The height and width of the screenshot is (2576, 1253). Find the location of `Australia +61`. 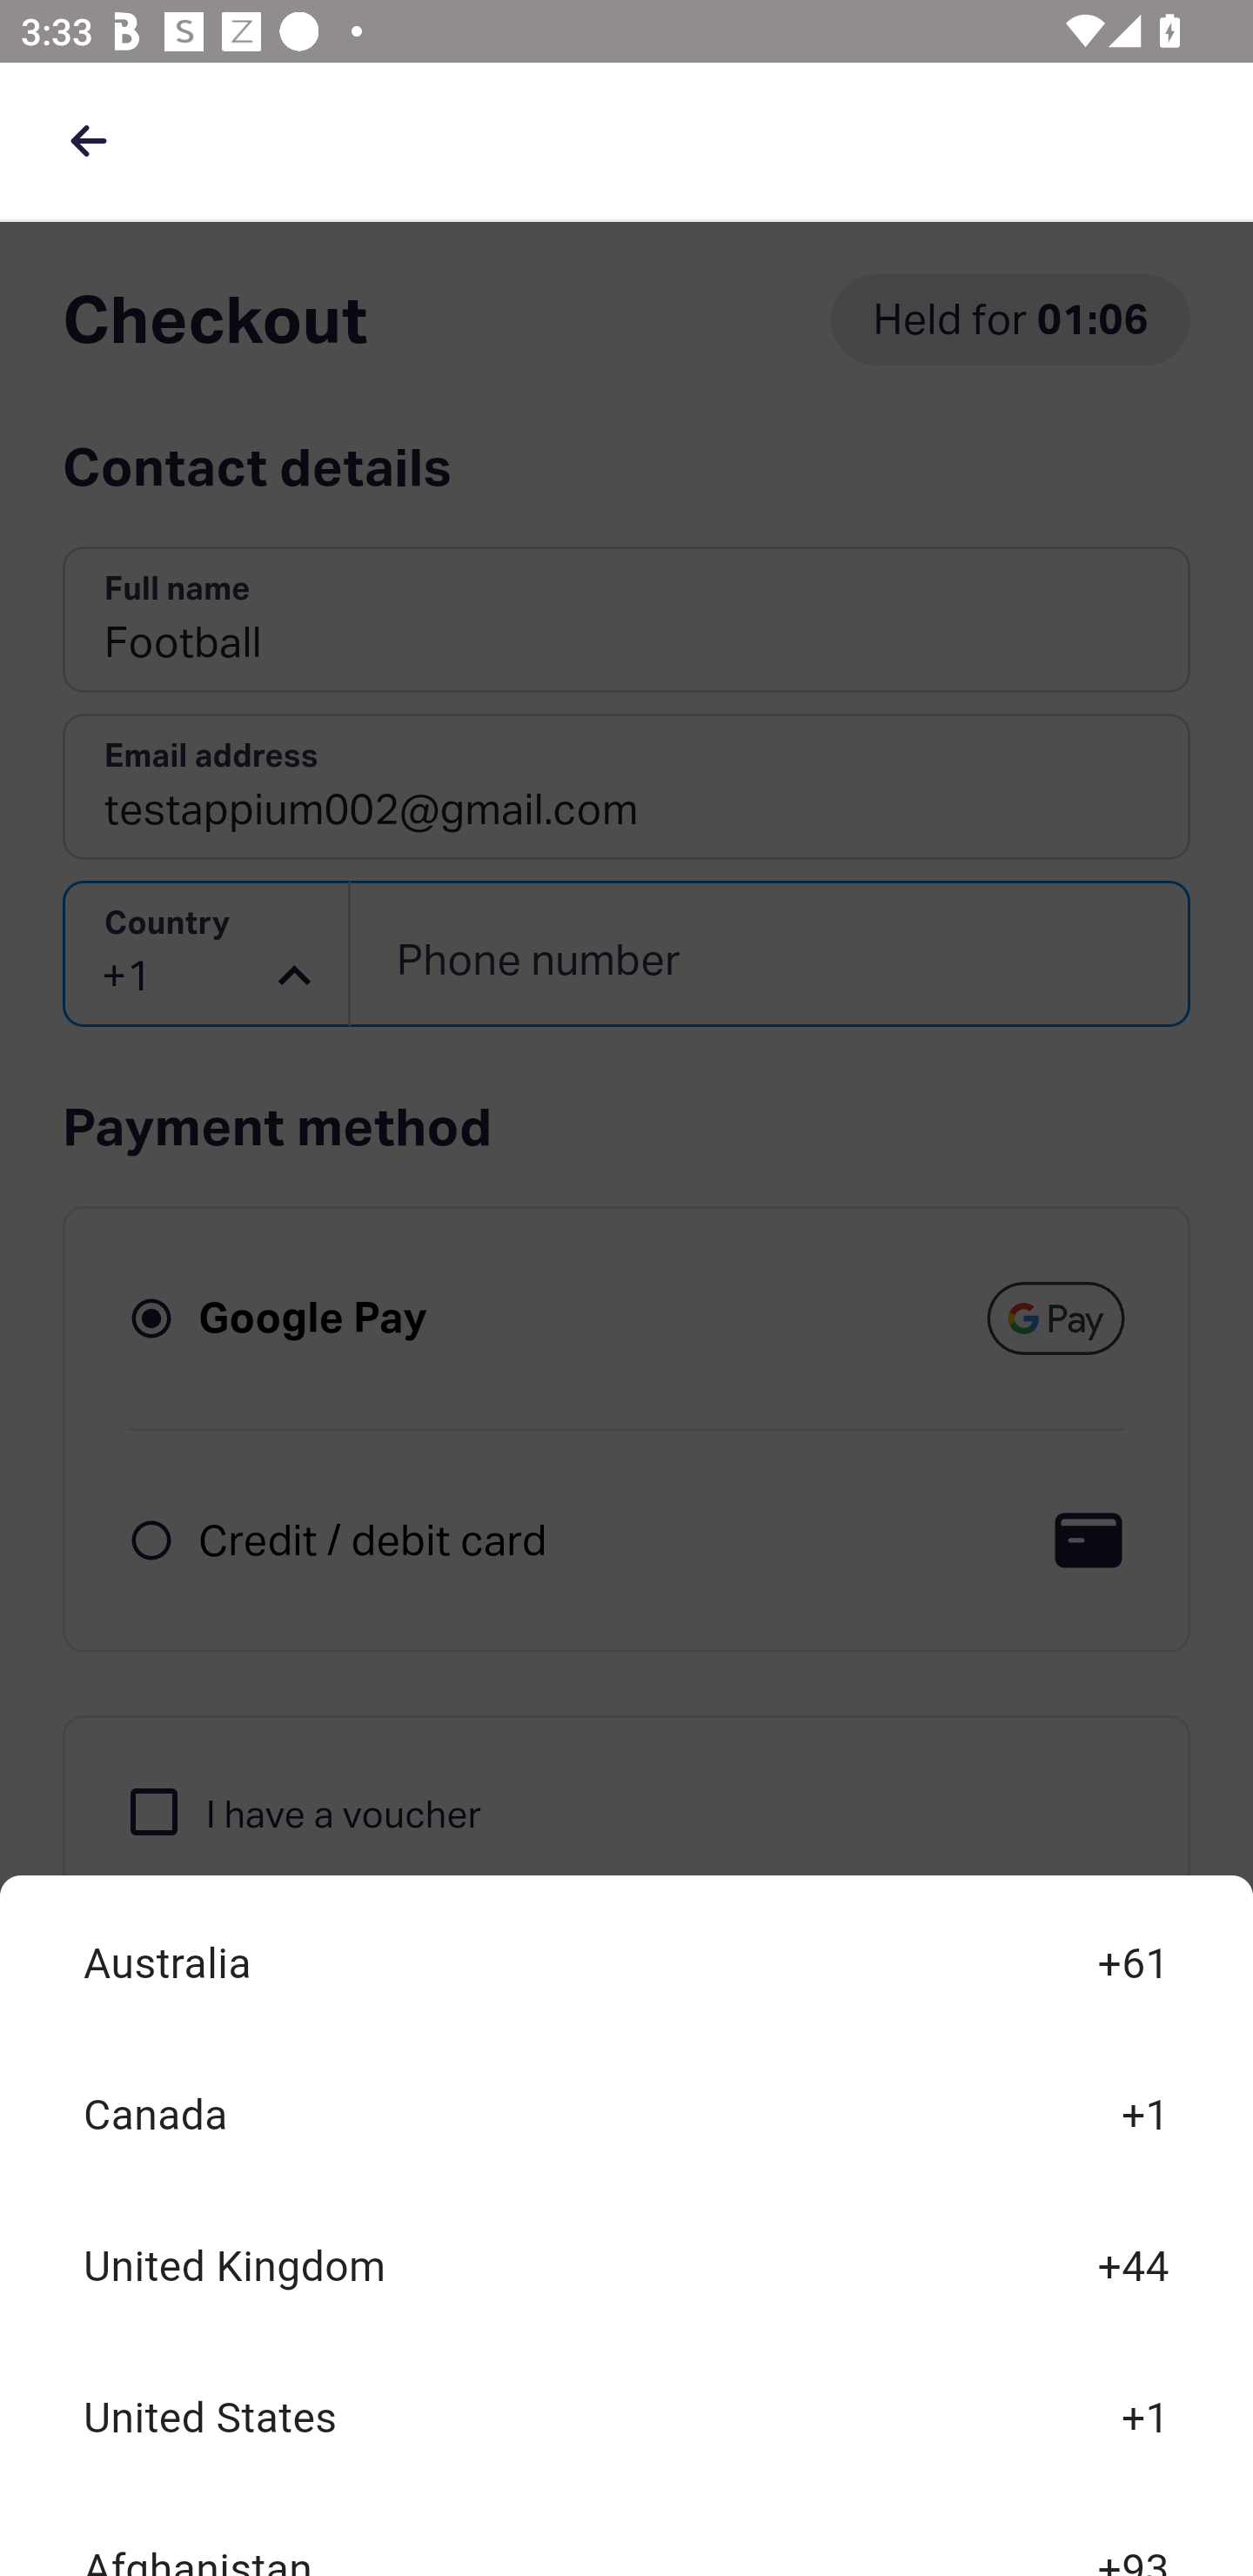

Australia +61 is located at coordinates (626, 1965).